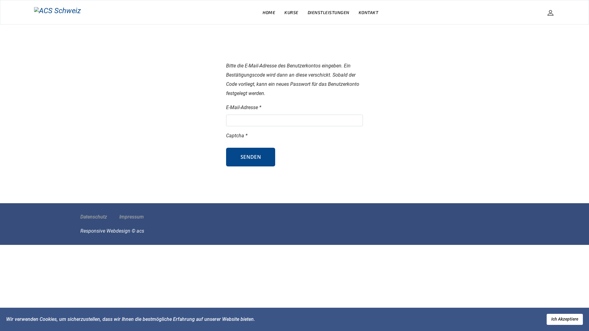 This screenshot has width=589, height=331. What do you see at coordinates (131, 217) in the screenshot?
I see `Impressum` at bounding box center [131, 217].